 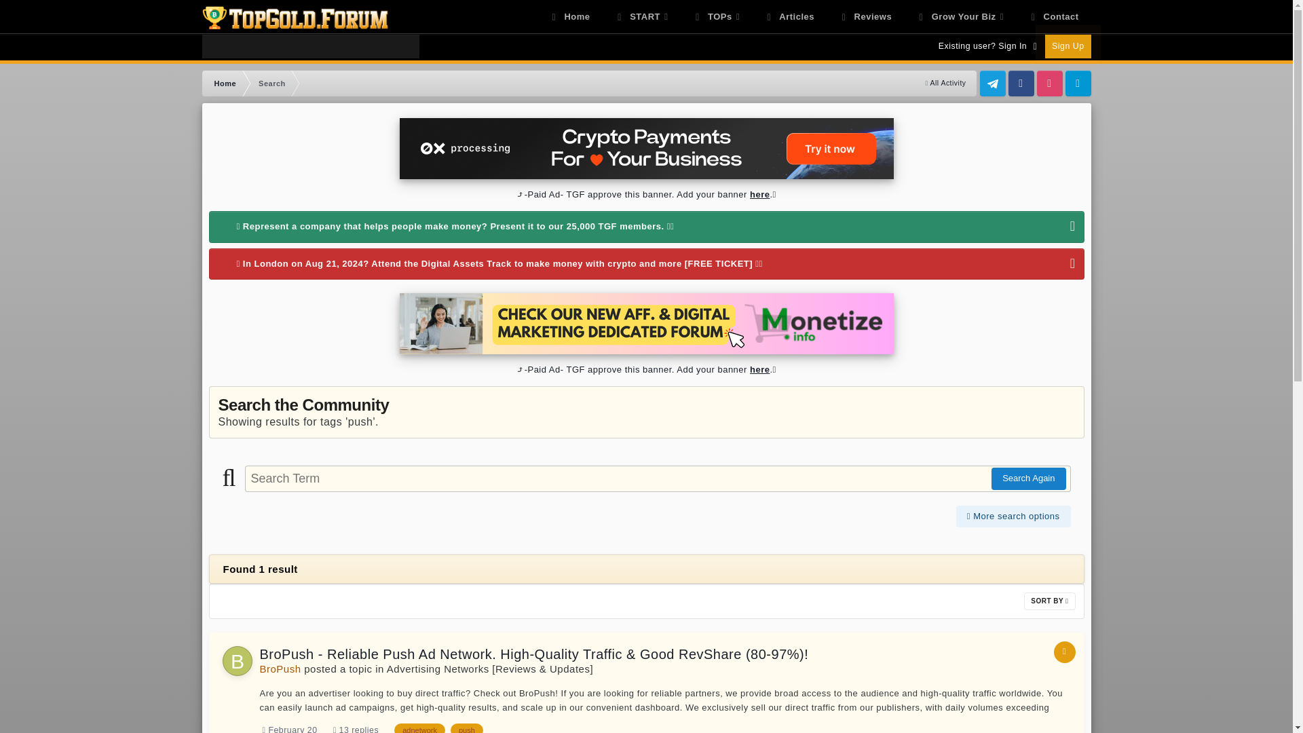 I want to click on Go to BroPush's profile, so click(x=238, y=660).